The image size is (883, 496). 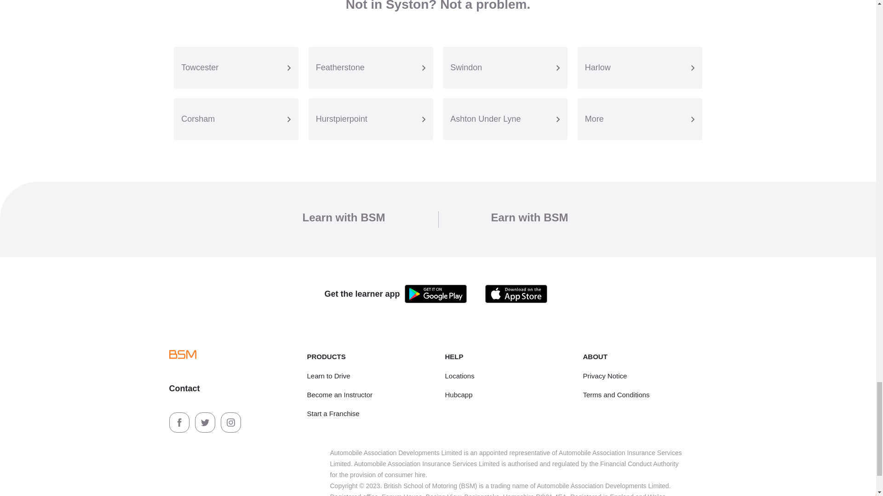 What do you see at coordinates (236, 118) in the screenshot?
I see `Corsham` at bounding box center [236, 118].